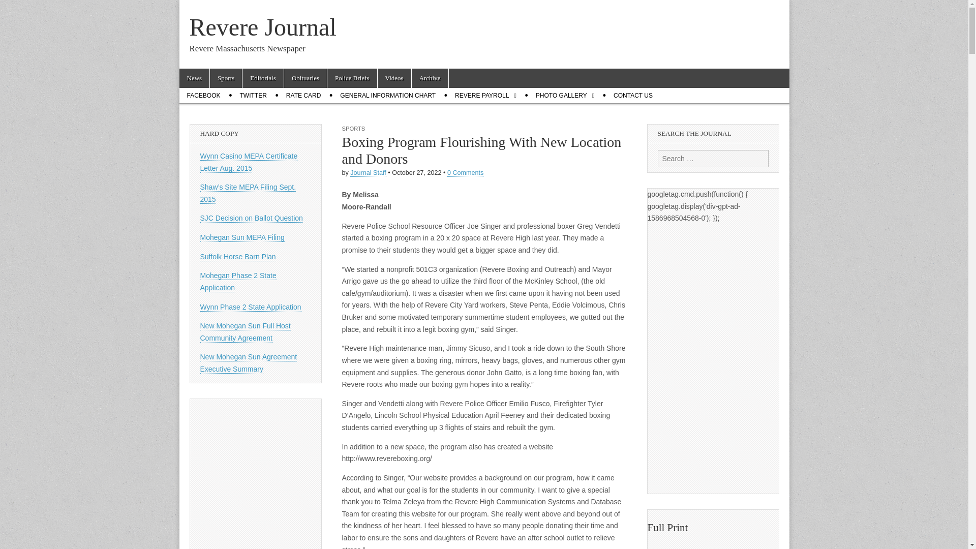 The image size is (976, 549). I want to click on Archive, so click(430, 78).